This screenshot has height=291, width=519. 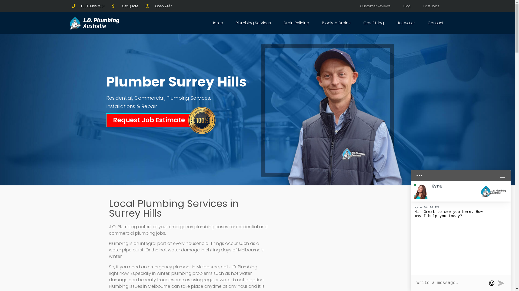 I want to click on Contact, so click(x=436, y=23).